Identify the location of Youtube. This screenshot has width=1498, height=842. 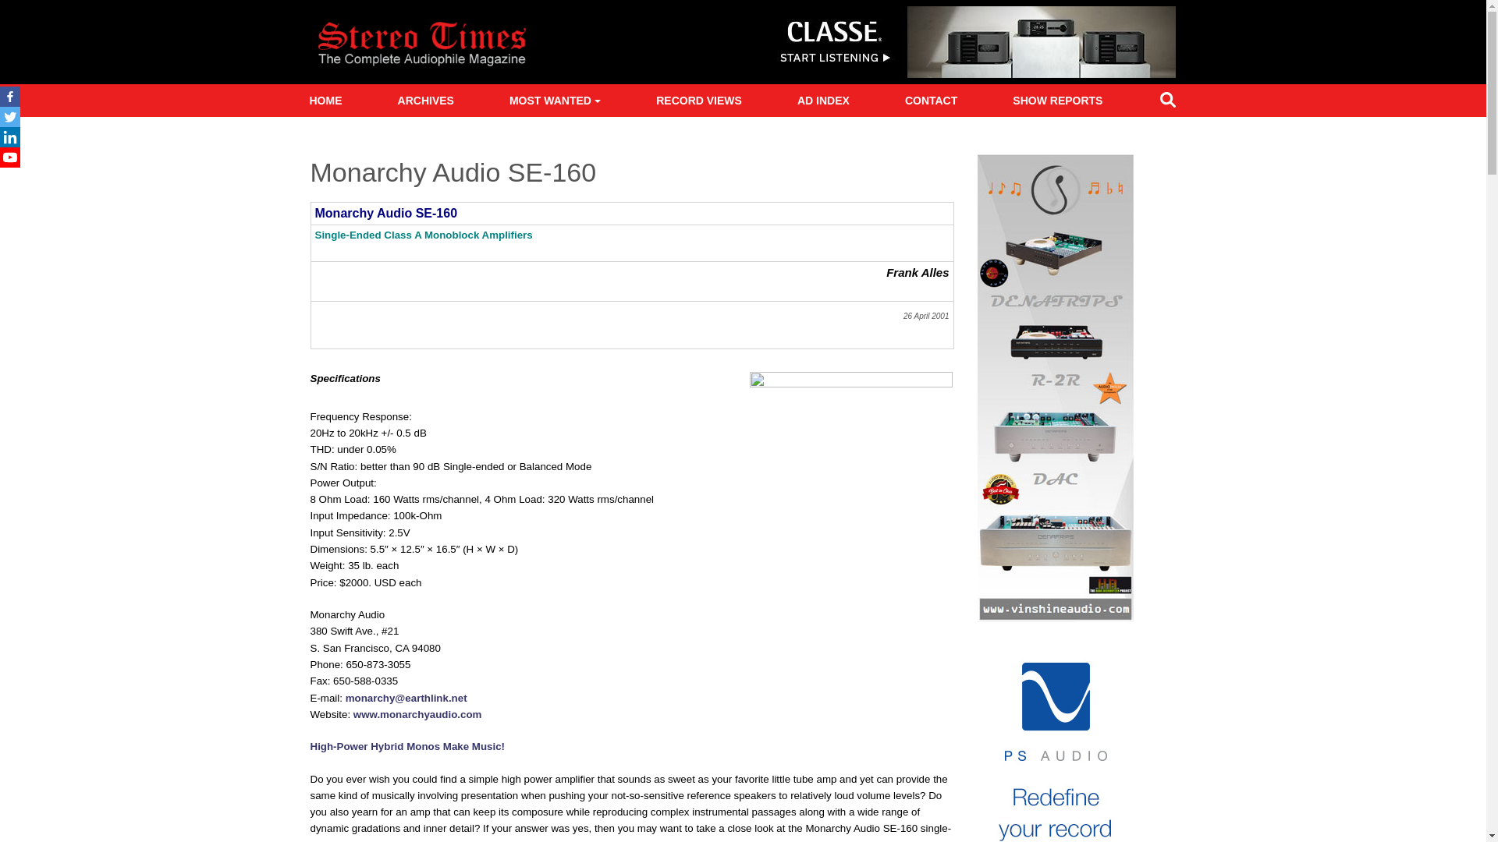
(10, 157).